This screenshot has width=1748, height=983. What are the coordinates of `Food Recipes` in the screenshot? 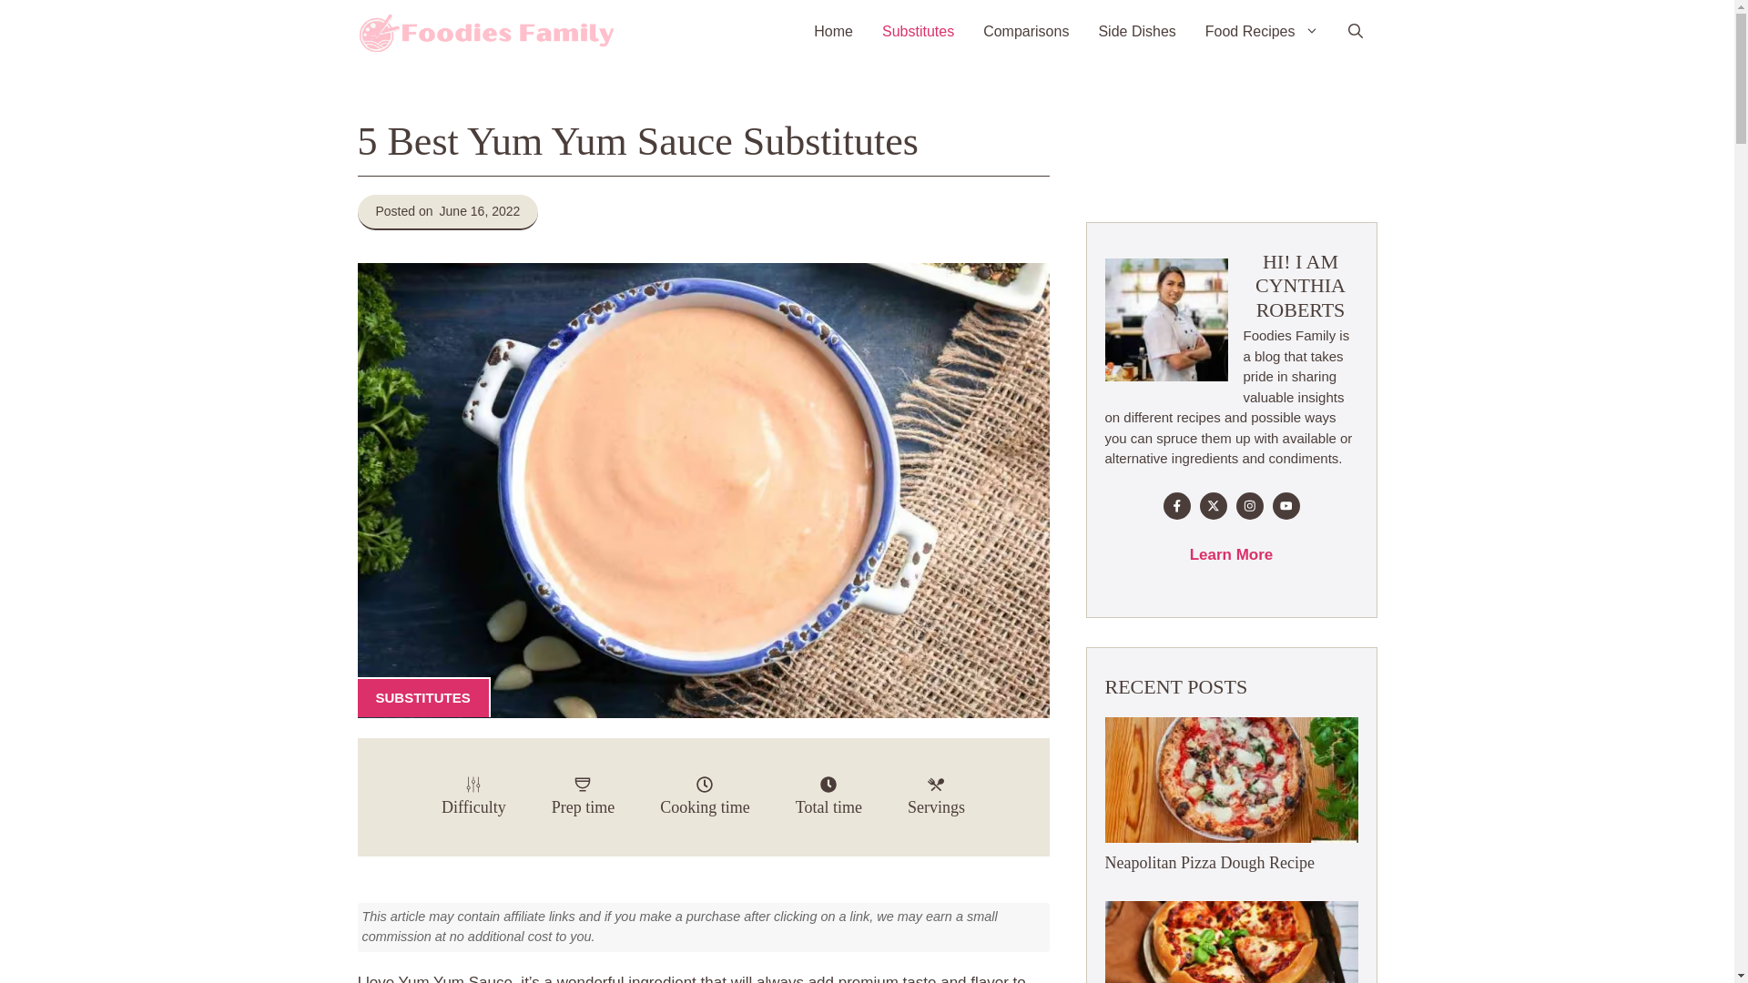 It's located at (1262, 32).